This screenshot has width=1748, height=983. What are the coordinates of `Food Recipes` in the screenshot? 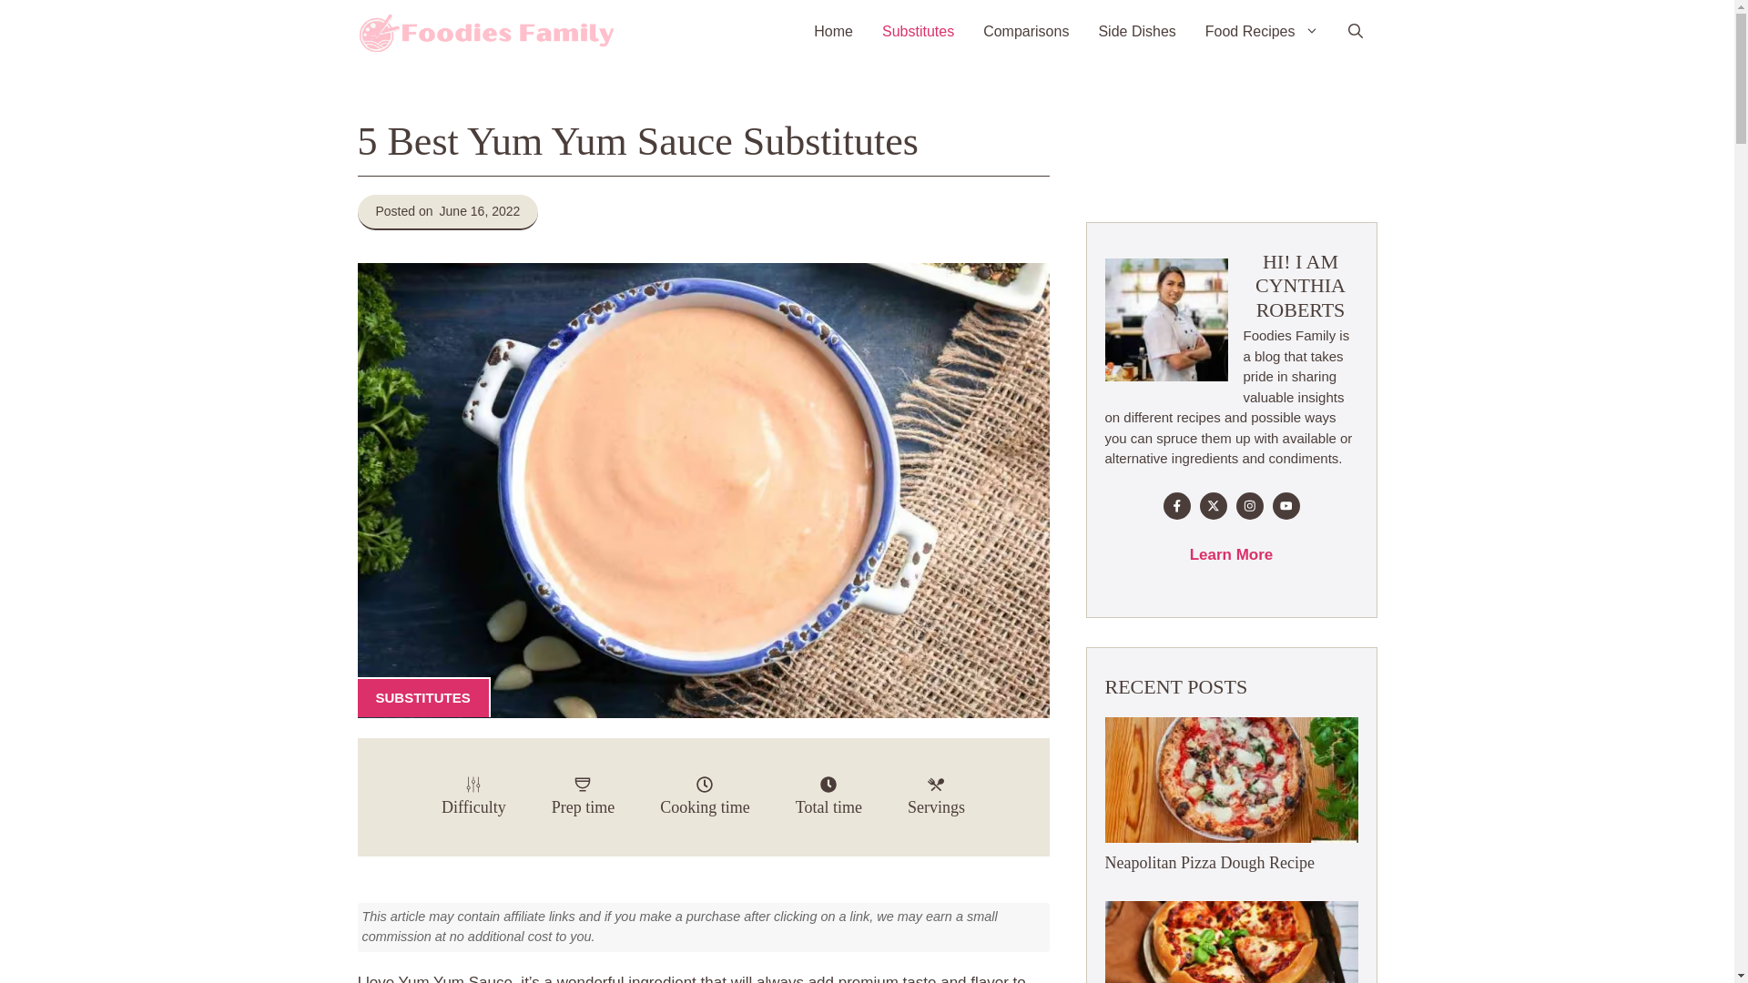 It's located at (1262, 32).